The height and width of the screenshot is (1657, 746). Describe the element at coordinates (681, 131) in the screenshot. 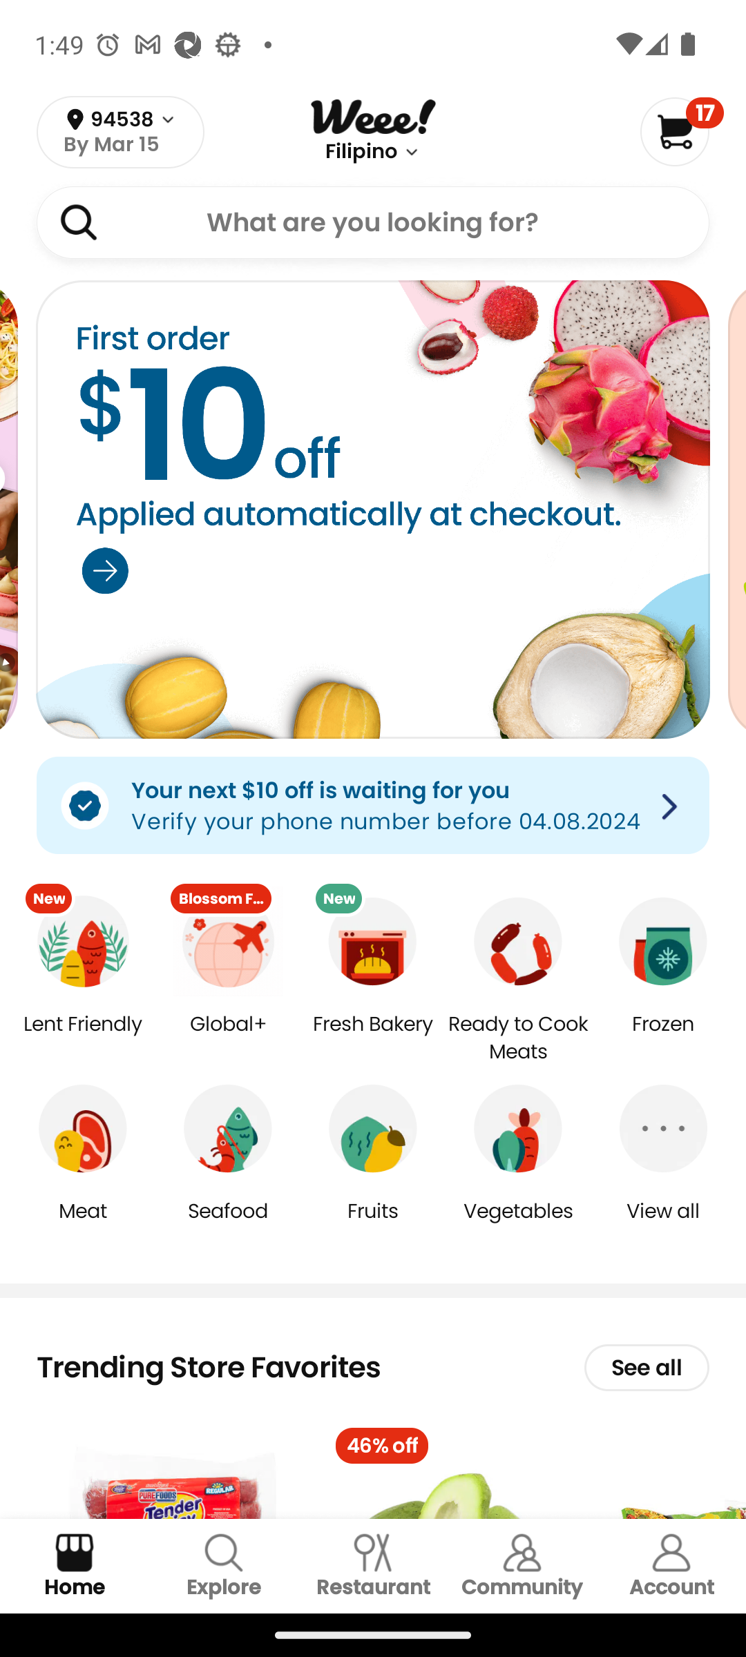

I see `17` at that location.